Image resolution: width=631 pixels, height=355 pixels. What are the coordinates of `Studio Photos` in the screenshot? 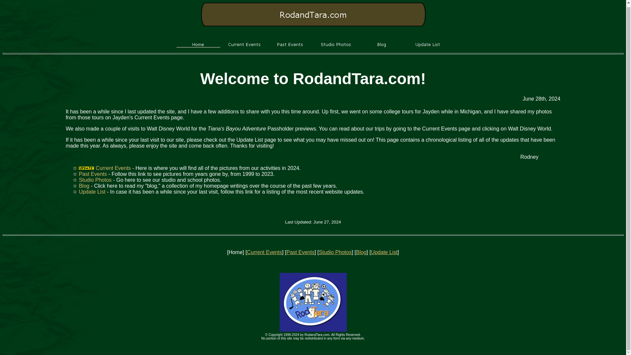 It's located at (335, 252).